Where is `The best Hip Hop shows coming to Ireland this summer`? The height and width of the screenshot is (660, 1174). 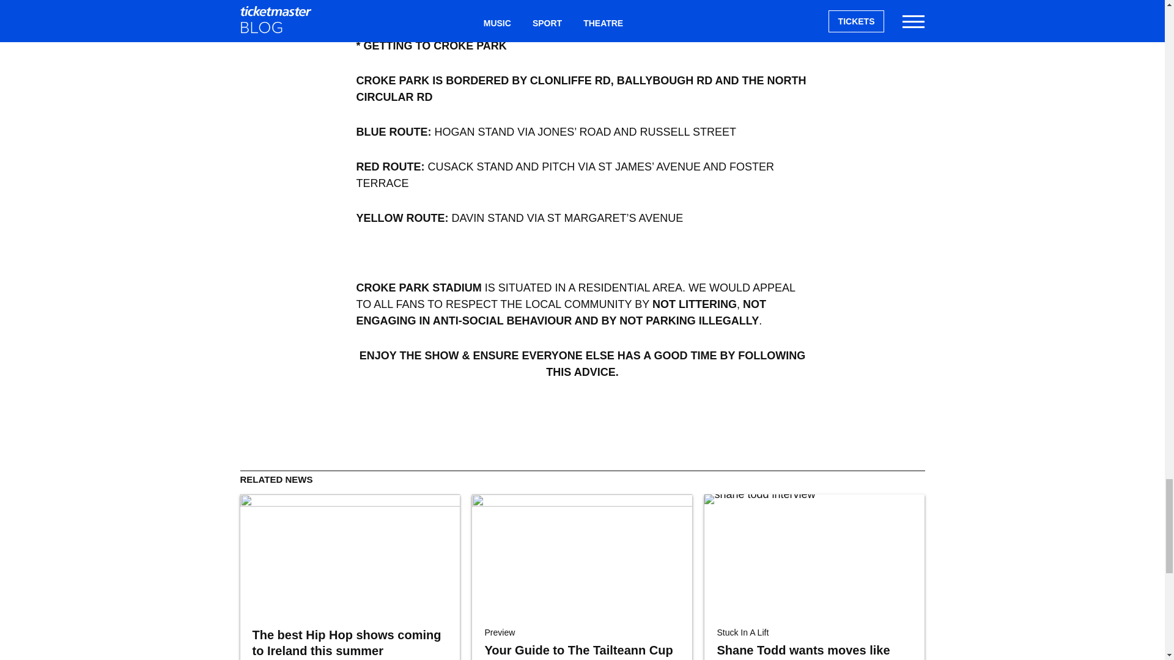
The best Hip Hop shows coming to Ireland this summer is located at coordinates (346, 643).